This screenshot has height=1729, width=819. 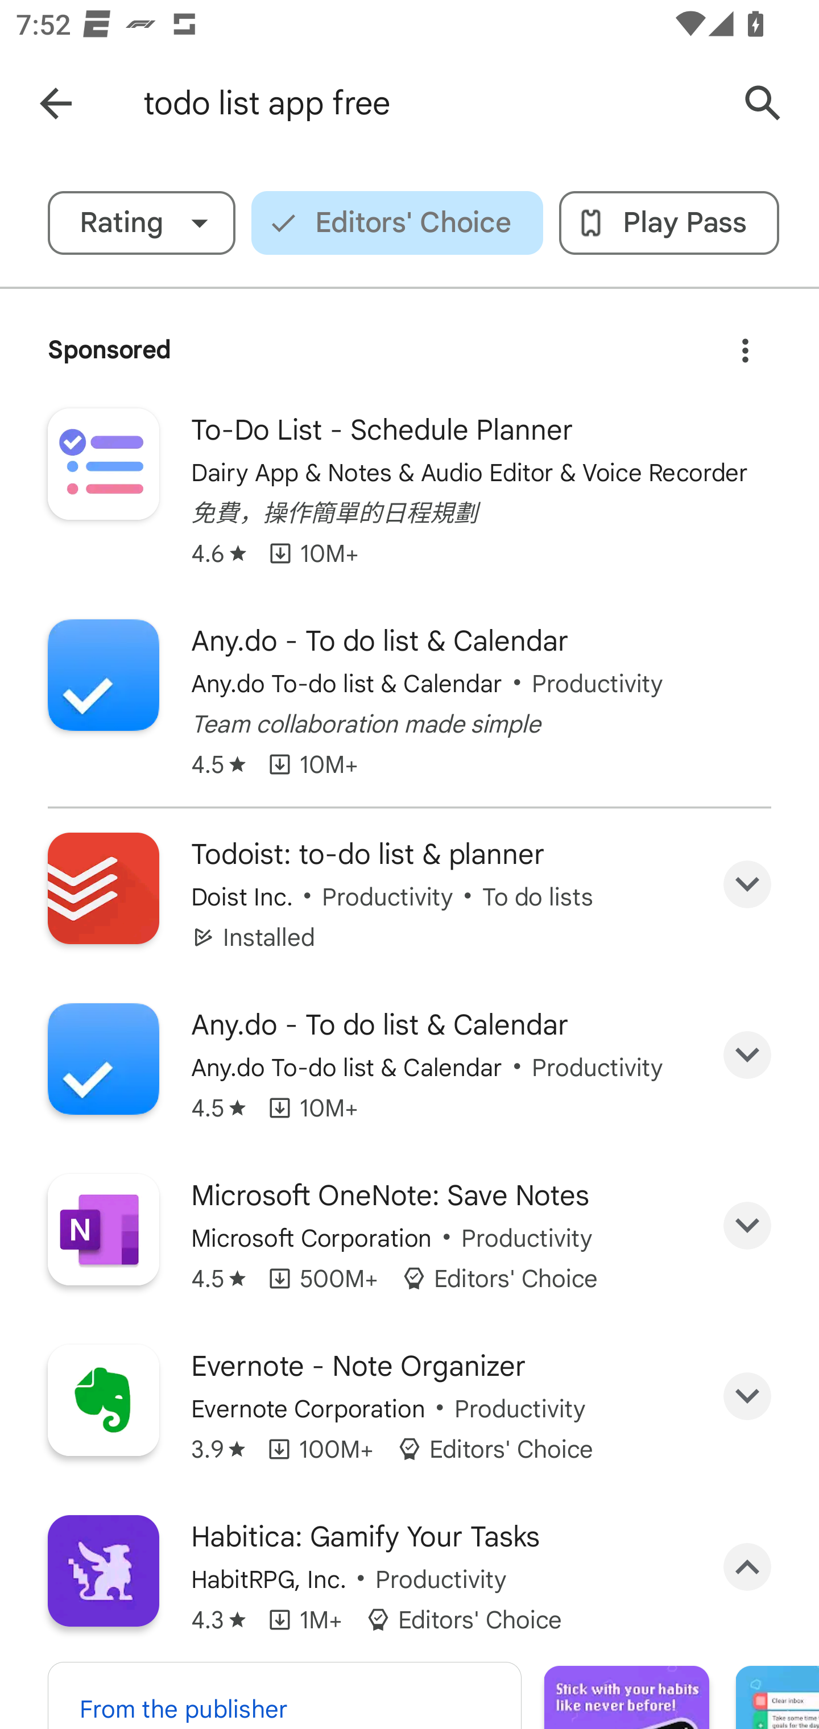 I want to click on From the publisher, so click(x=284, y=1695).